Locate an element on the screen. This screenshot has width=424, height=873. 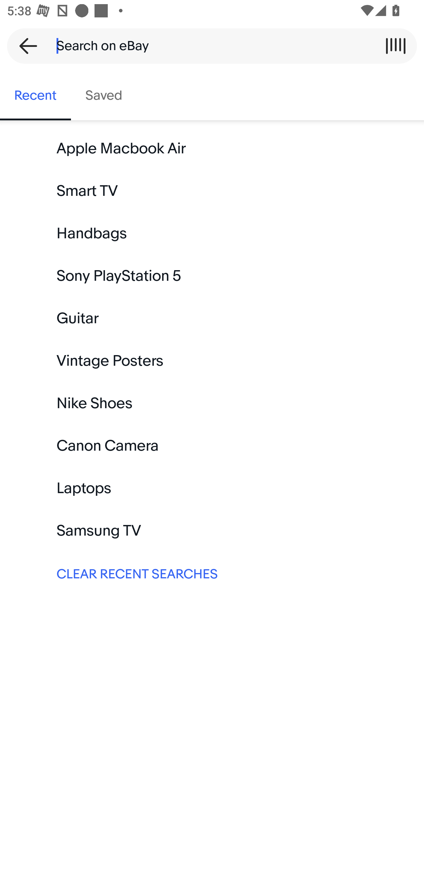
Smart TV Keyword search Smart TV: is located at coordinates (212, 191).